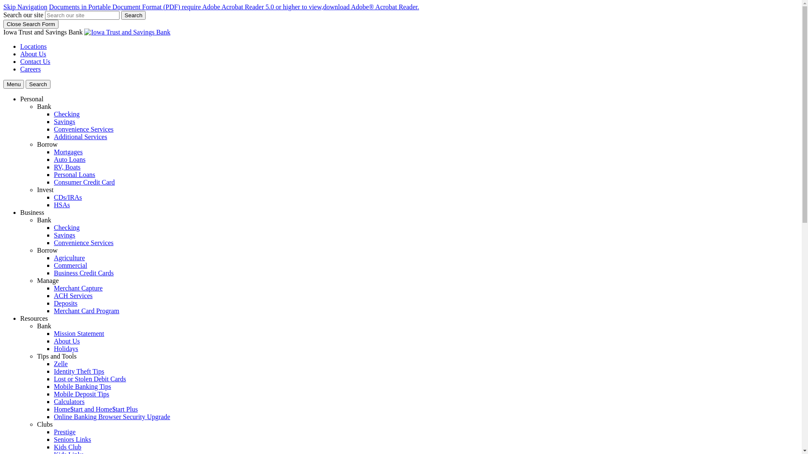  I want to click on Careers, so click(30, 69).